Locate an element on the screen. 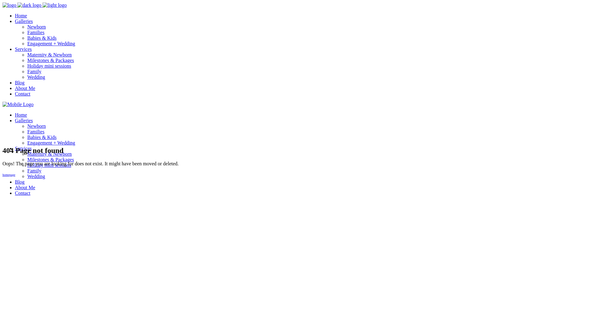 The image size is (596, 335). Holiday mini sessions is located at coordinates (49, 66).